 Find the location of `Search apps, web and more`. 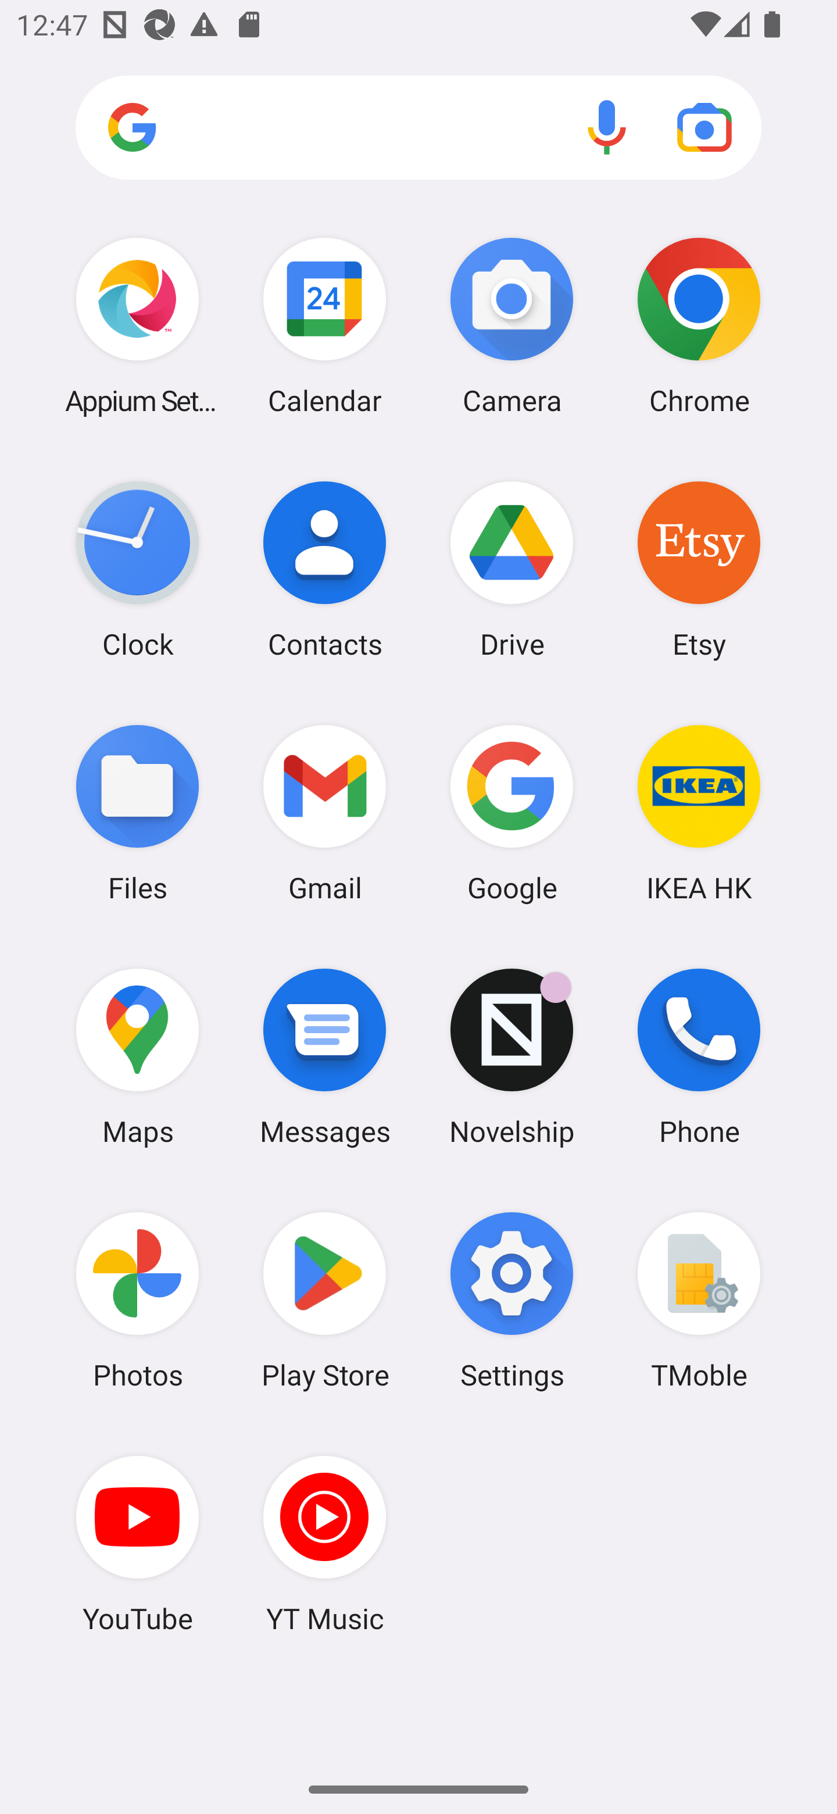

Search apps, web and more is located at coordinates (419, 128).